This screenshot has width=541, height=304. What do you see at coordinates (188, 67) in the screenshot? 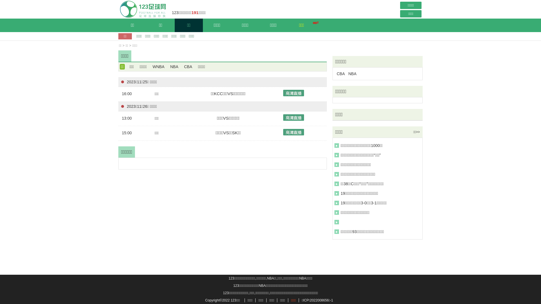
I see `CBA` at bounding box center [188, 67].